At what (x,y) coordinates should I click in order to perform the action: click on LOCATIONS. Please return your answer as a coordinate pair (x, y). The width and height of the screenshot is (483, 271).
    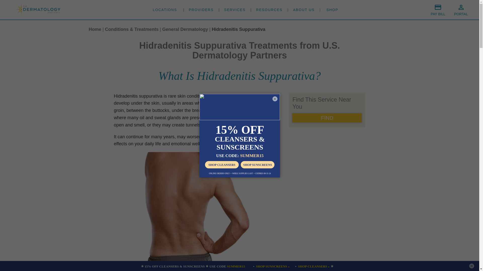
    Looking at the image, I should click on (165, 10).